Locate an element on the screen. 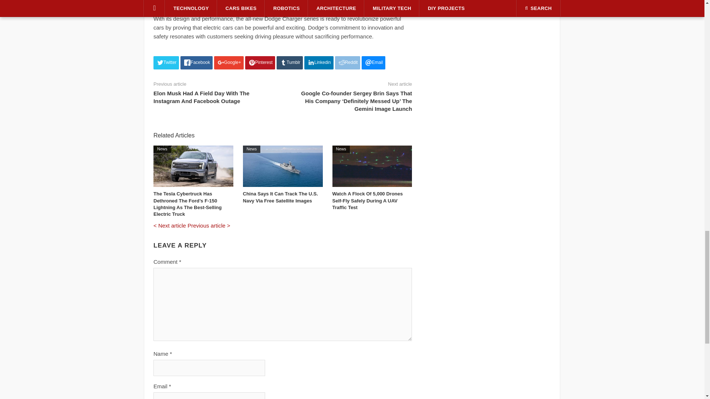 The image size is (710, 399). Twitter is located at coordinates (166, 63).